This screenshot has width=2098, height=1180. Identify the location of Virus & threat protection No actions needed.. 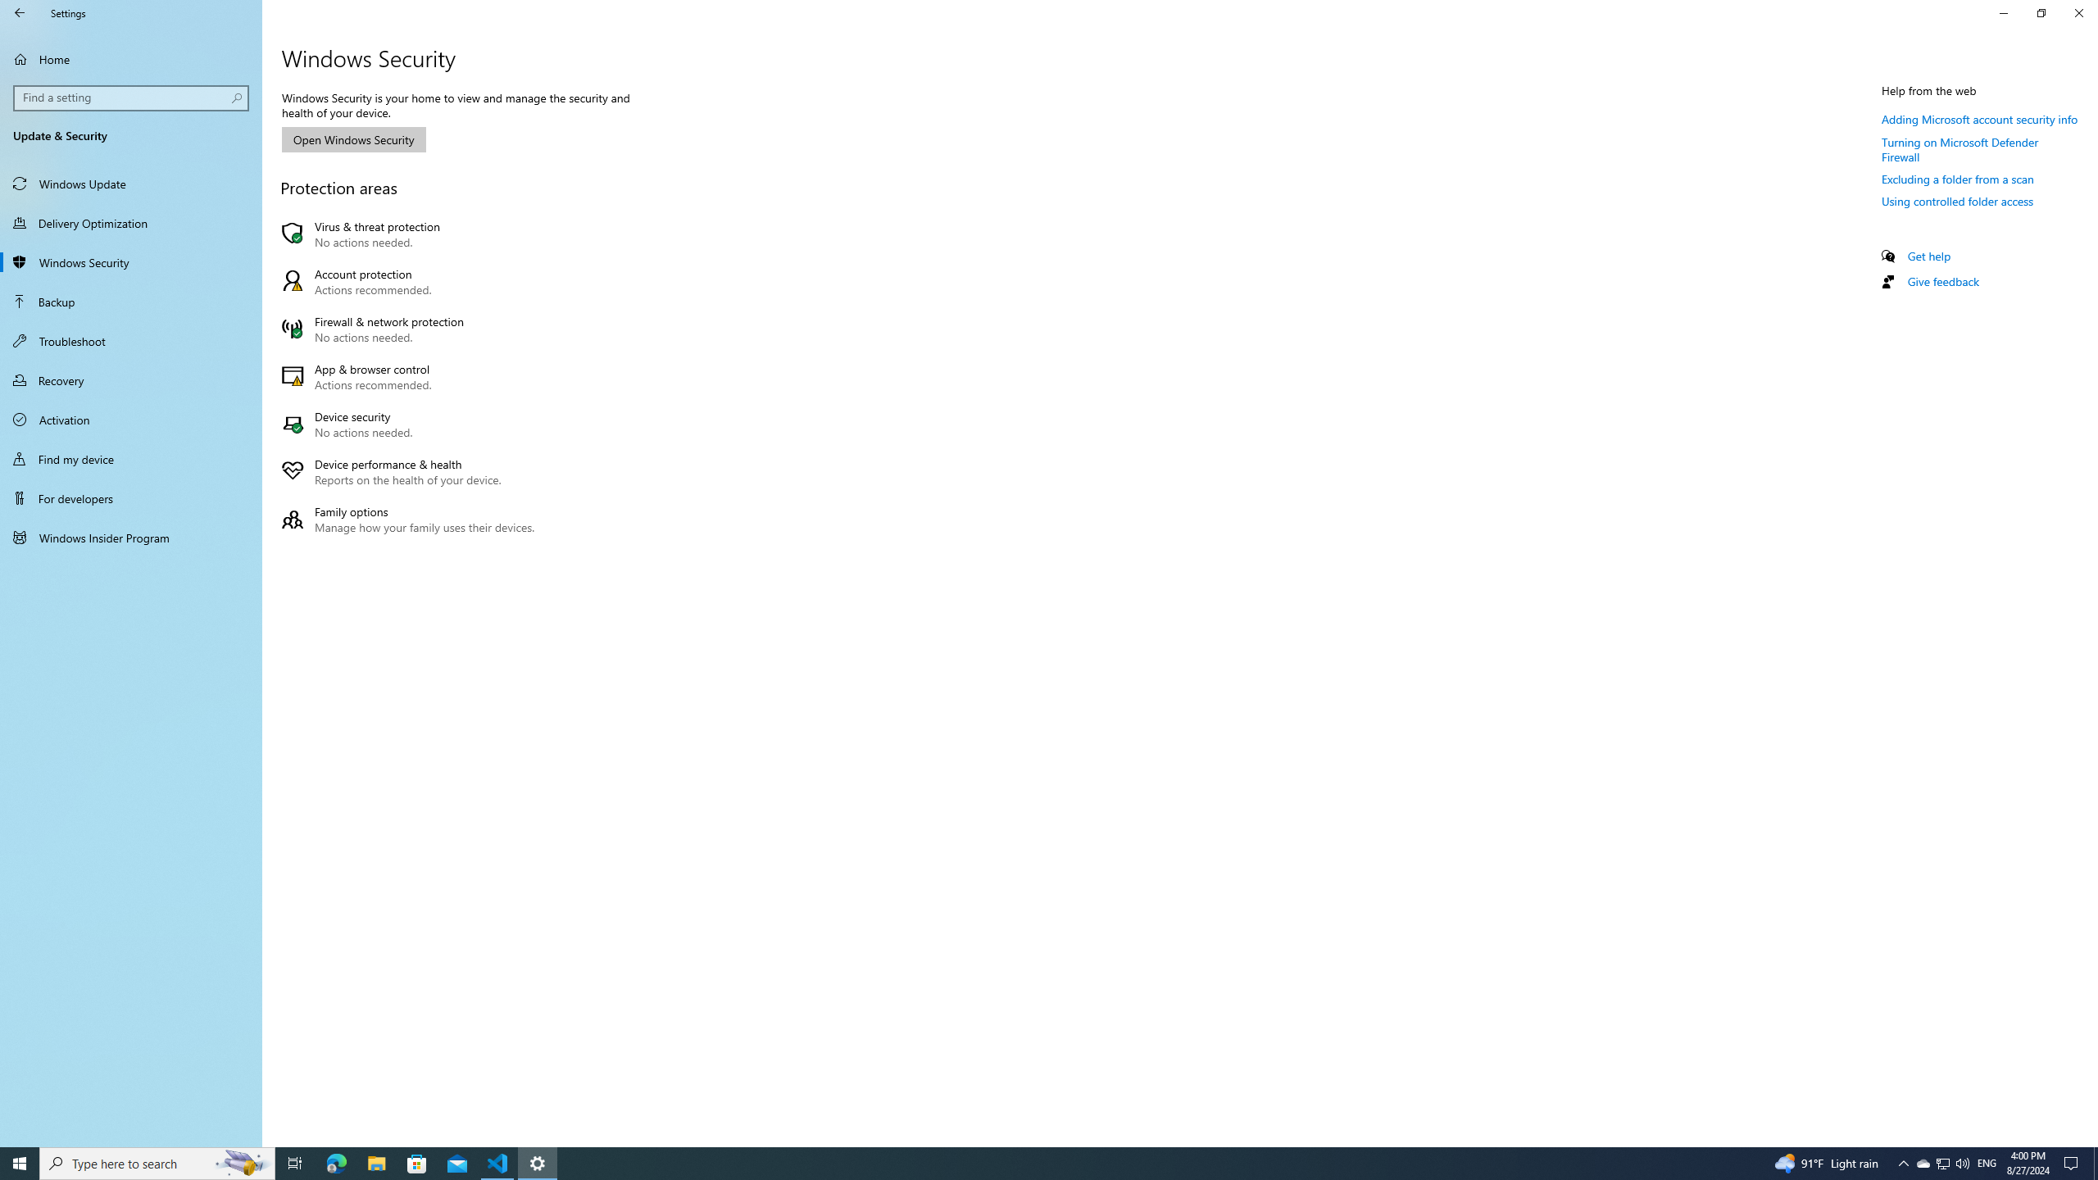
(411, 234).